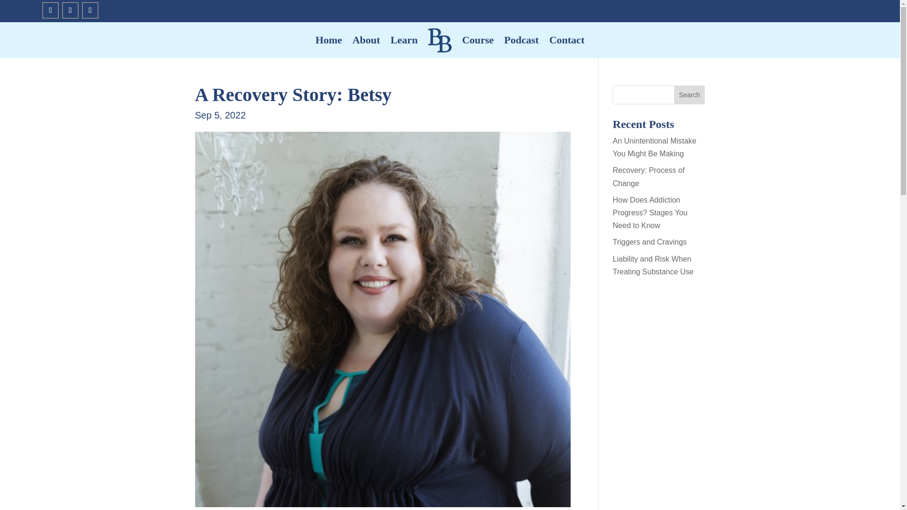  What do you see at coordinates (70, 10) in the screenshot?
I see `Follow on Facebook` at bounding box center [70, 10].